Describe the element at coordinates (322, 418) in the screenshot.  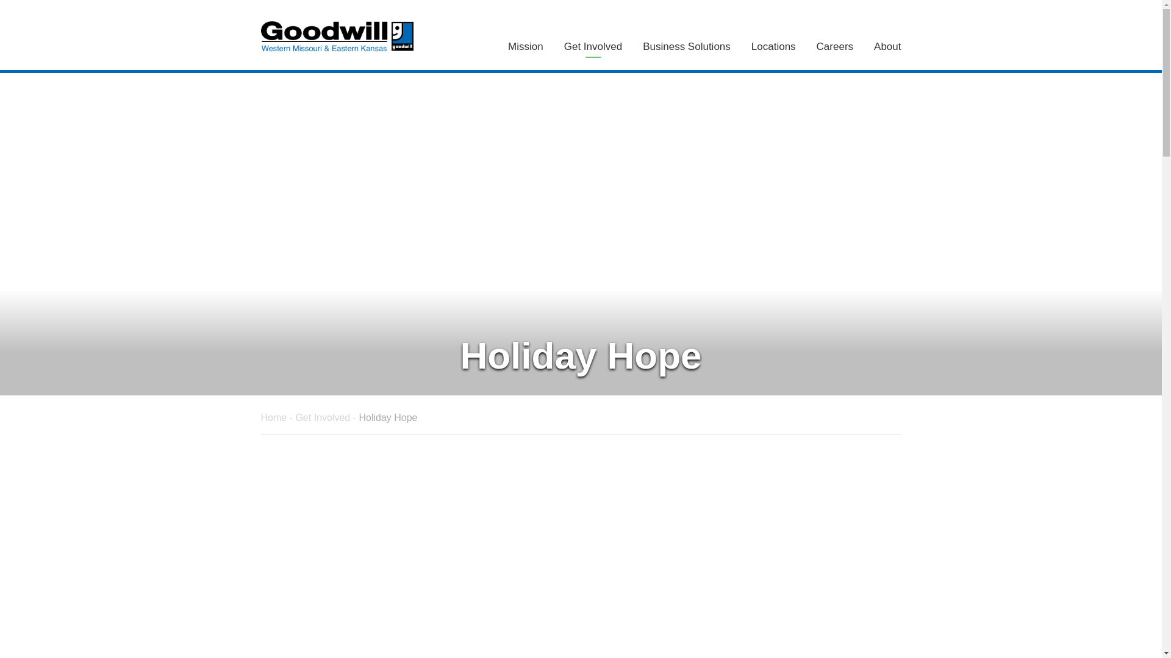
I see `Get Involved` at that location.